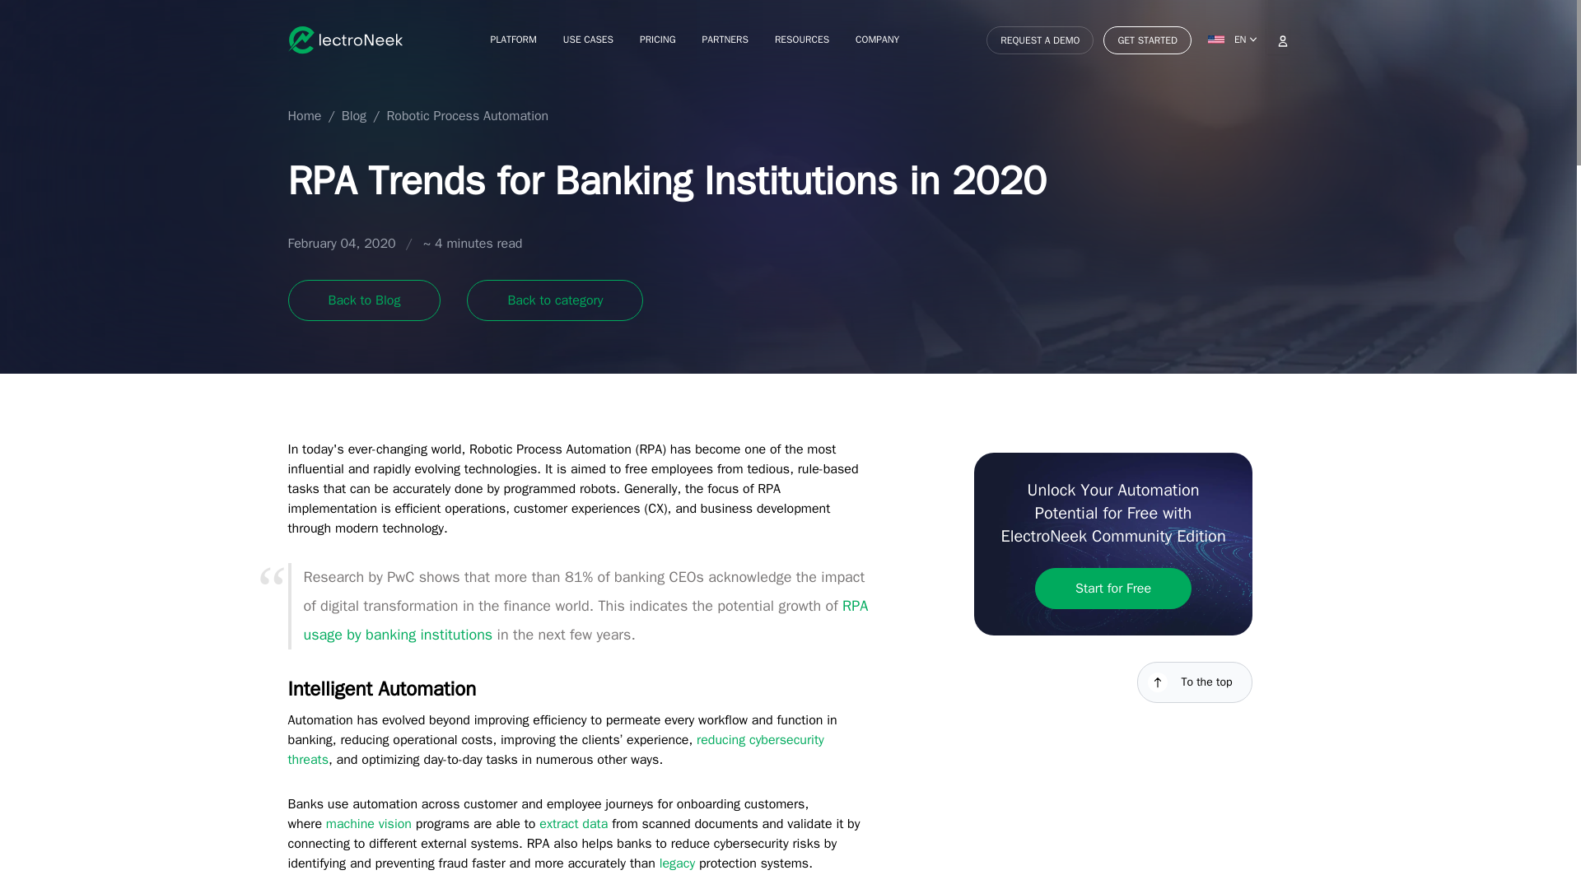 The height and width of the screenshot is (889, 1581). I want to click on Start for Free, so click(1113, 588).